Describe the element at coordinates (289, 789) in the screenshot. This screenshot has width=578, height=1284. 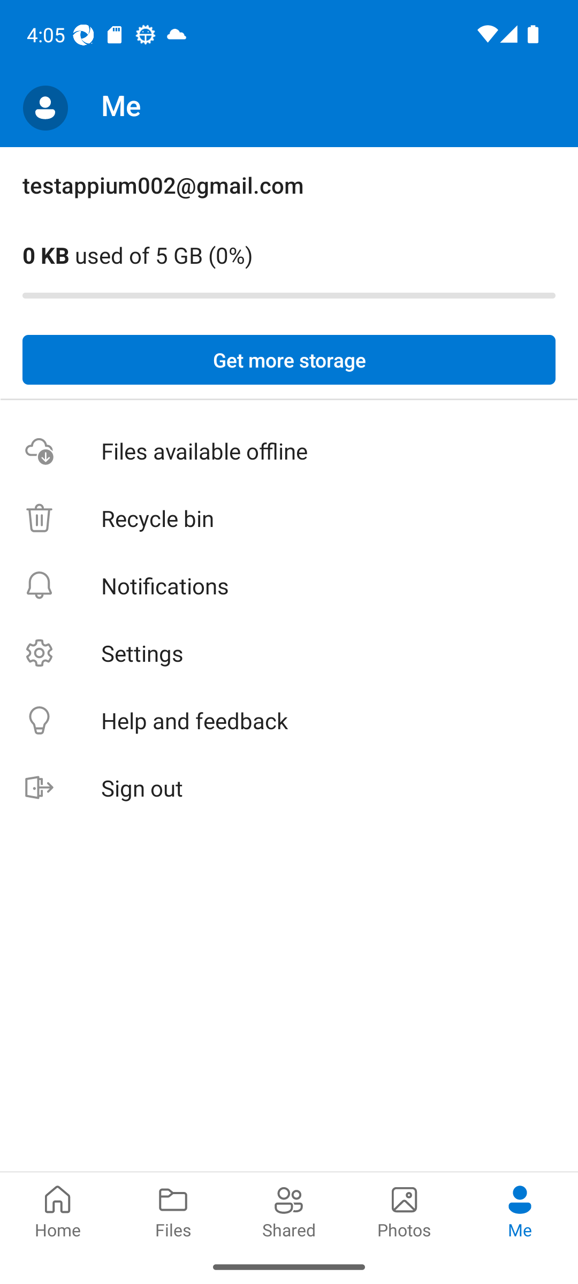
I see `Sign out` at that location.